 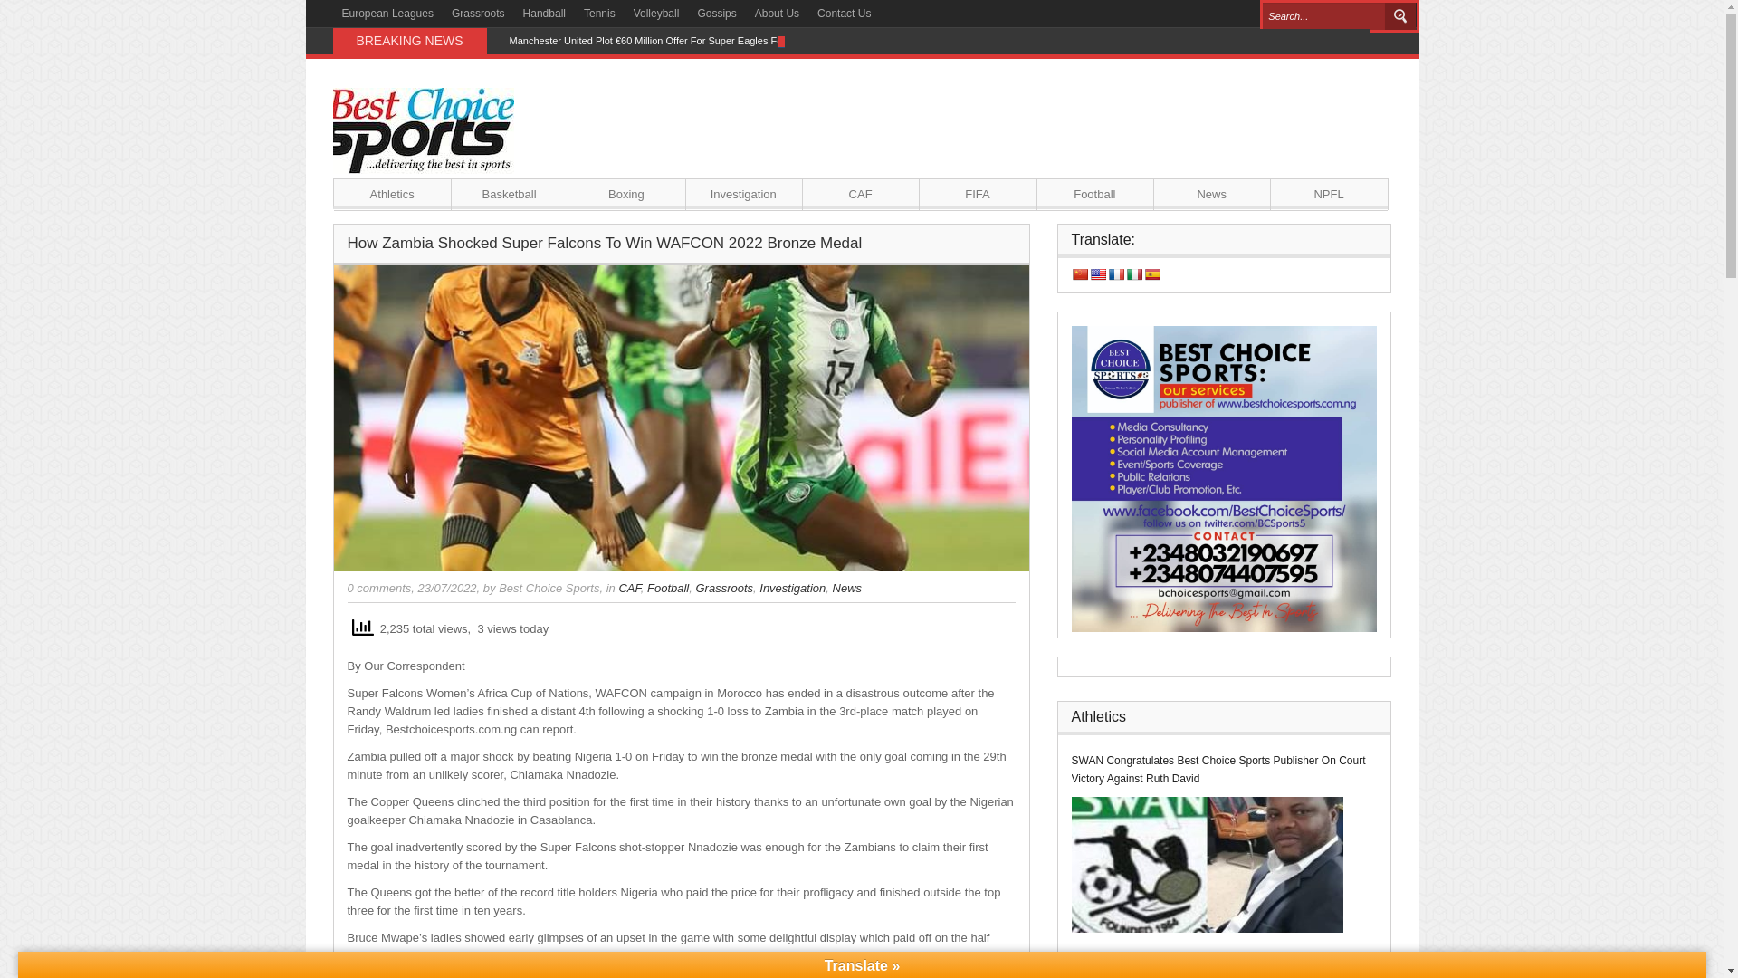 I want to click on Football, so click(x=667, y=587).